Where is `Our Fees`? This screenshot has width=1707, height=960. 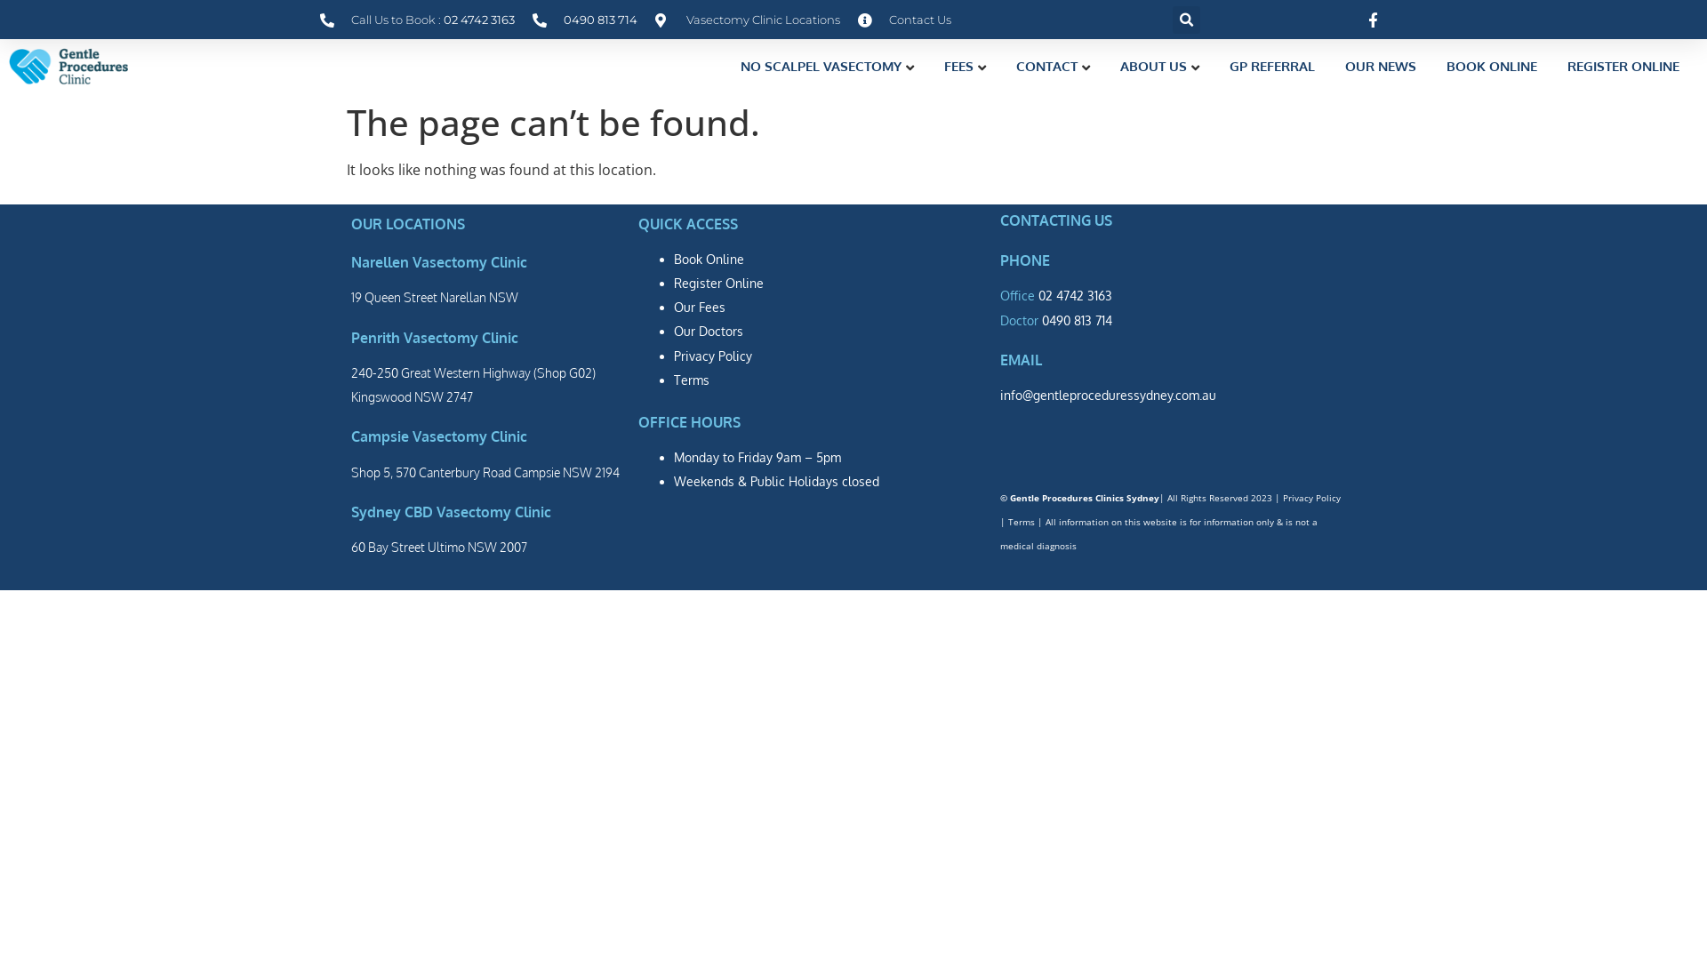
Our Fees is located at coordinates (700, 308).